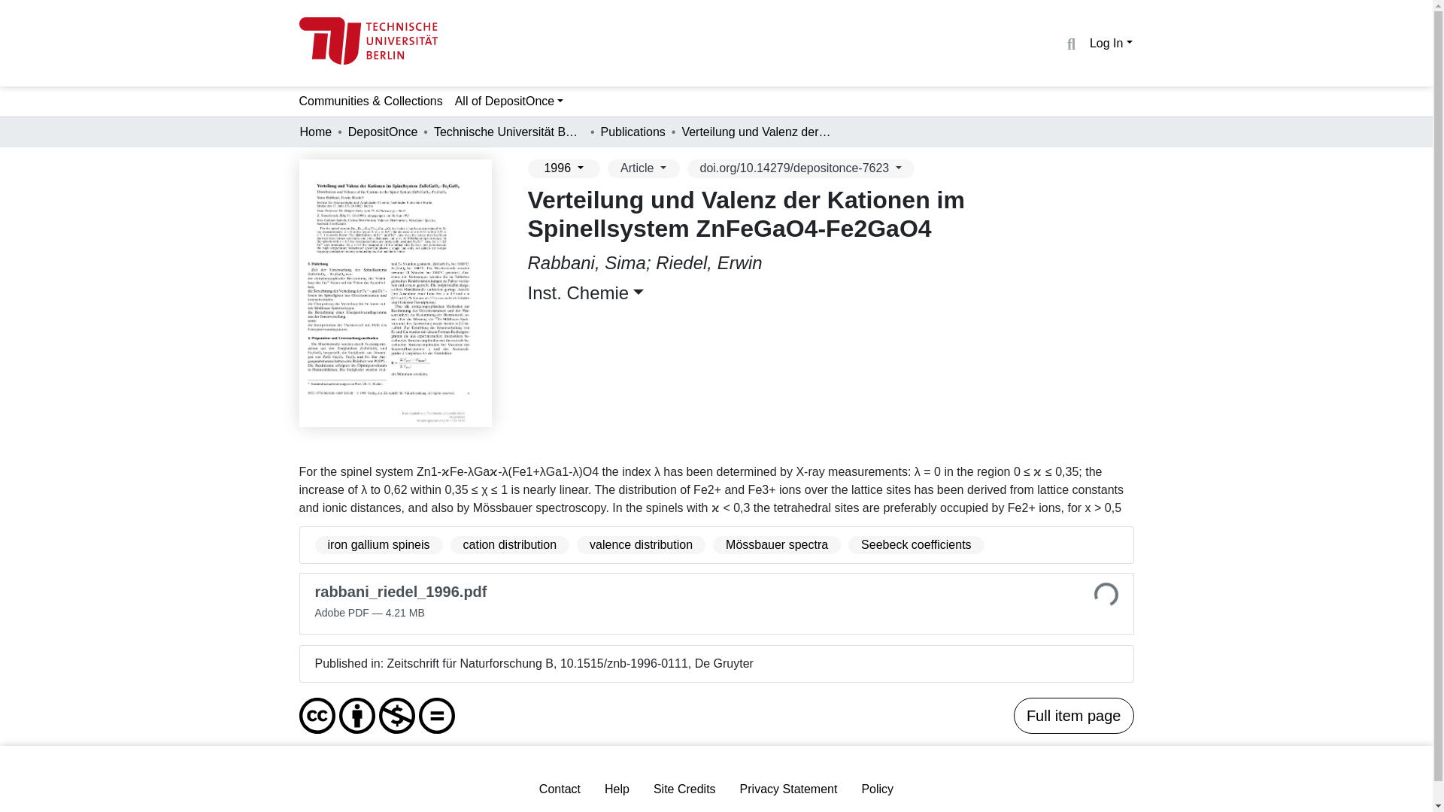 Image resolution: width=1444 pixels, height=812 pixels. I want to click on Log In, so click(1111, 42).